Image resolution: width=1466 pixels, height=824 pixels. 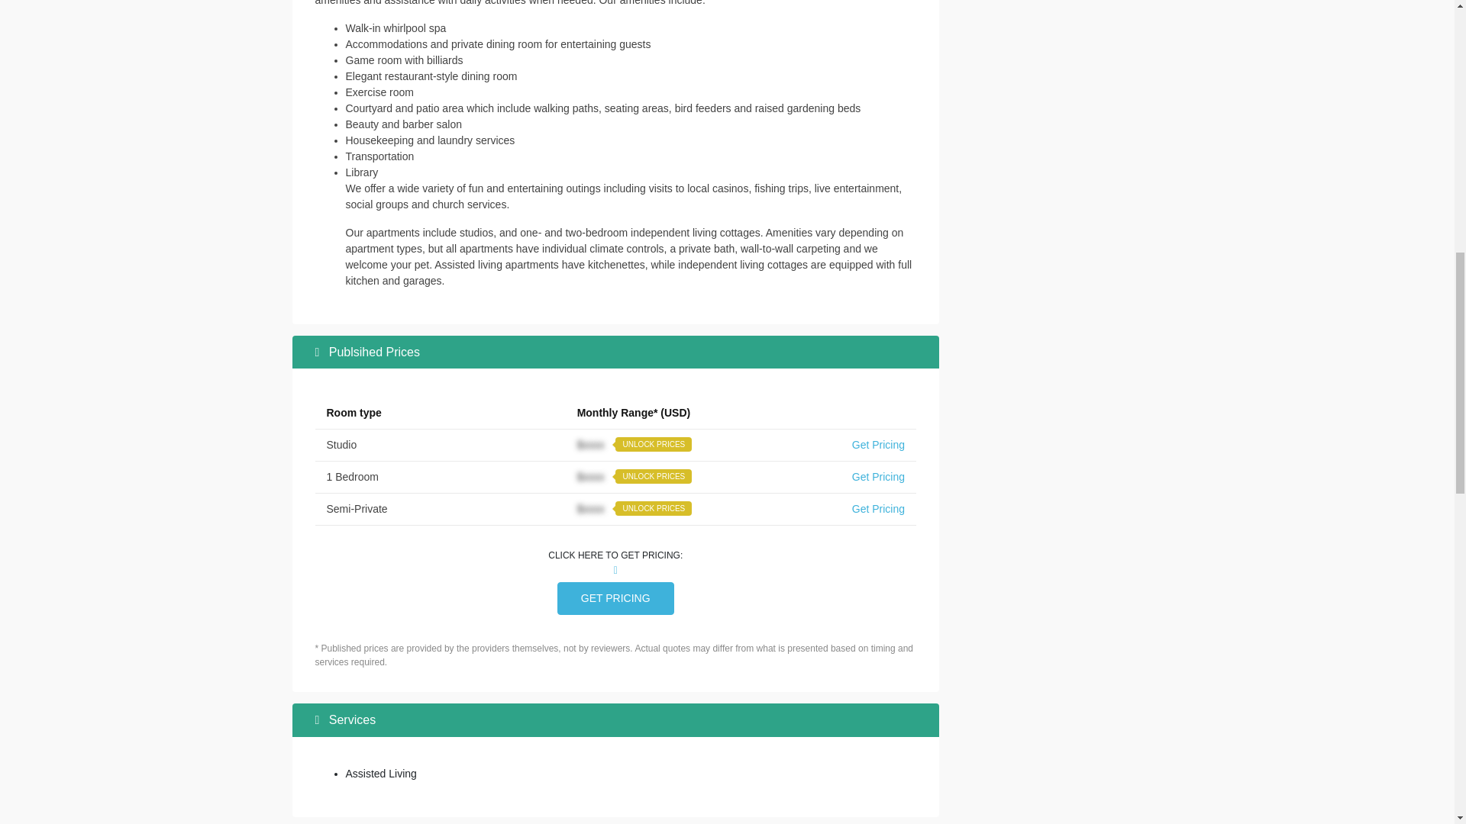 I want to click on UNLOCK PRICES, so click(x=654, y=444).